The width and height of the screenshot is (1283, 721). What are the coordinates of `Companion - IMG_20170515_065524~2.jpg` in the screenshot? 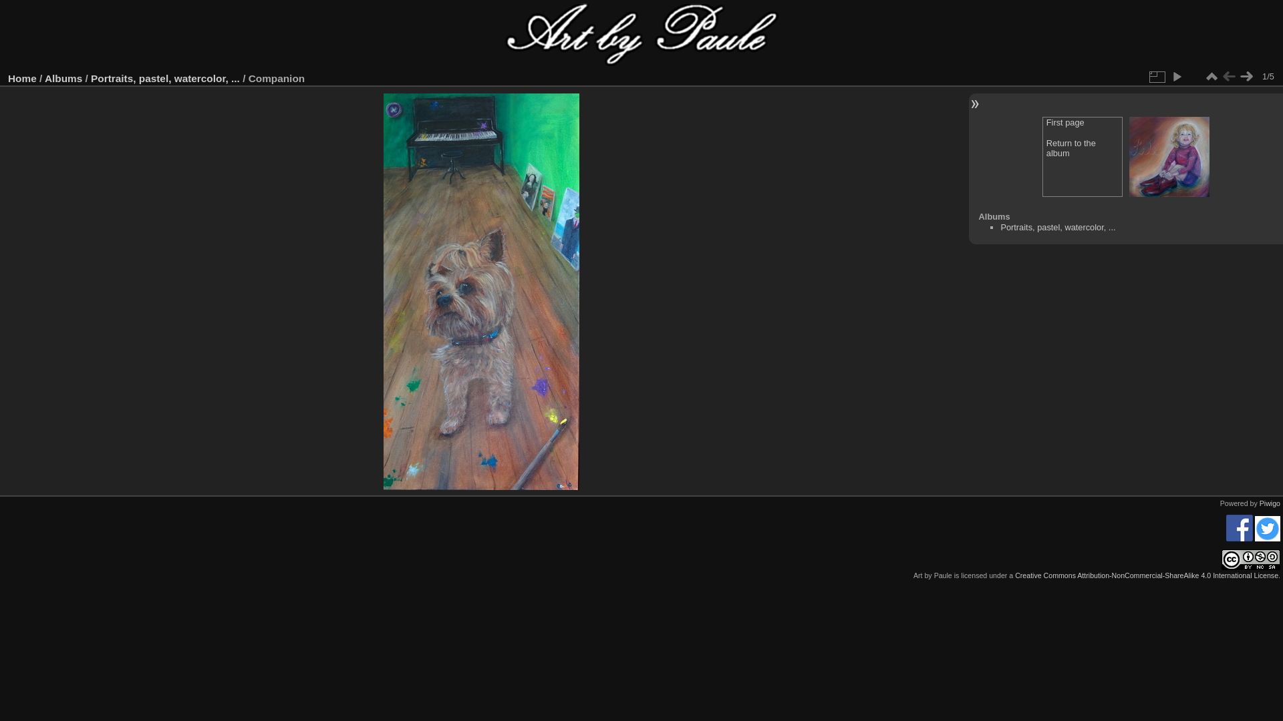 It's located at (481, 292).